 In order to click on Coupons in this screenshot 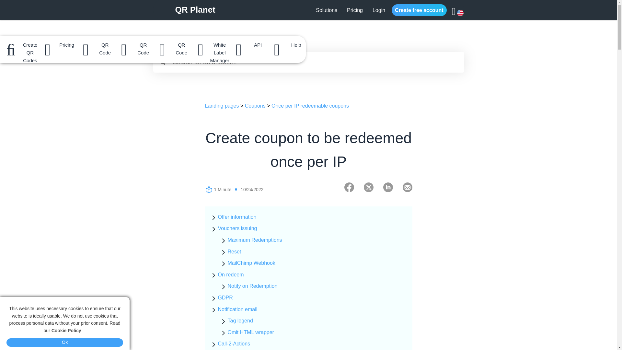, I will do `click(255, 106)`.